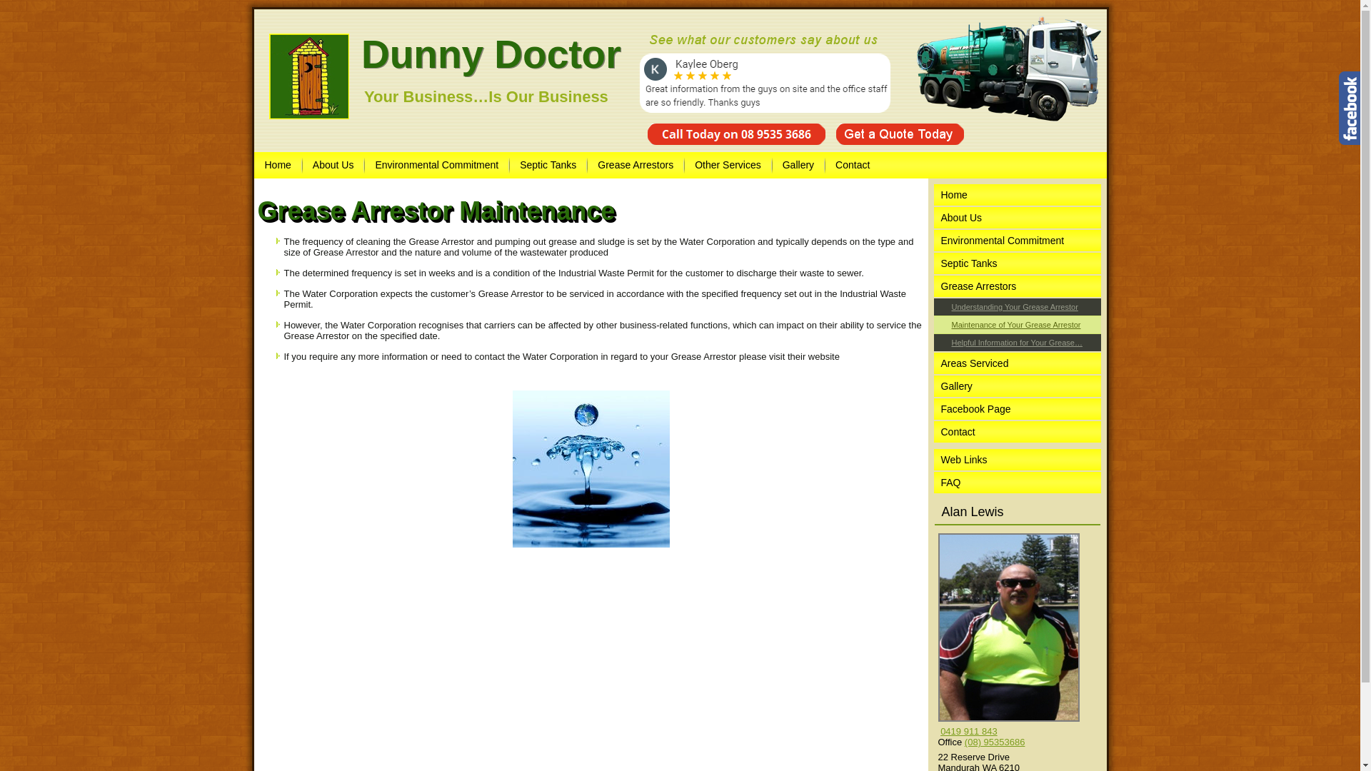 The image size is (1371, 771). What do you see at coordinates (1018, 432) in the screenshot?
I see `Contact` at bounding box center [1018, 432].